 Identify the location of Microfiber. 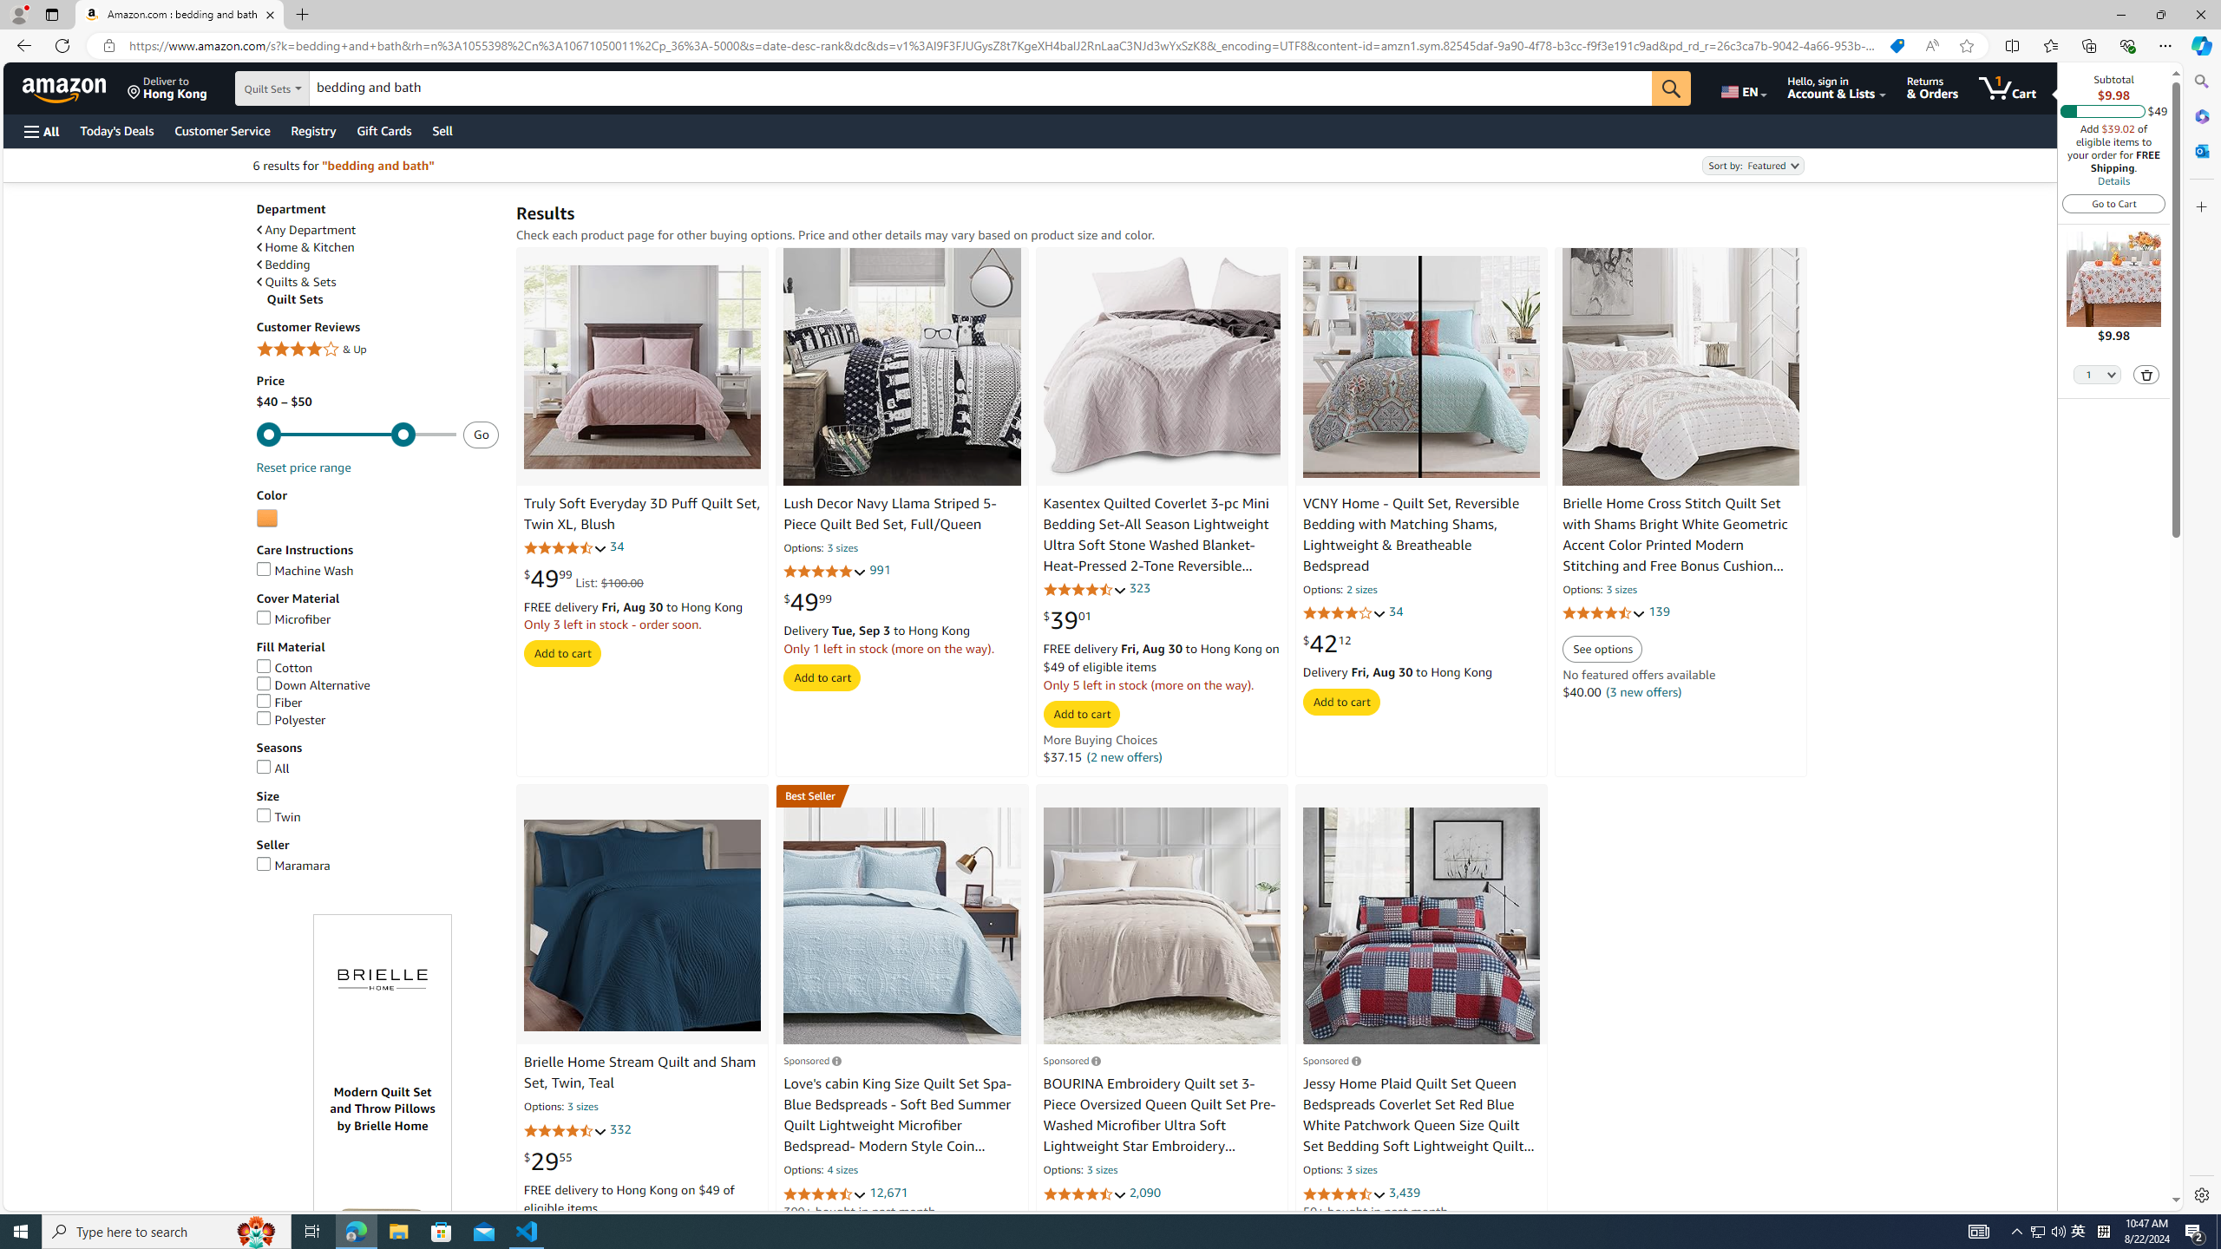
(377, 619).